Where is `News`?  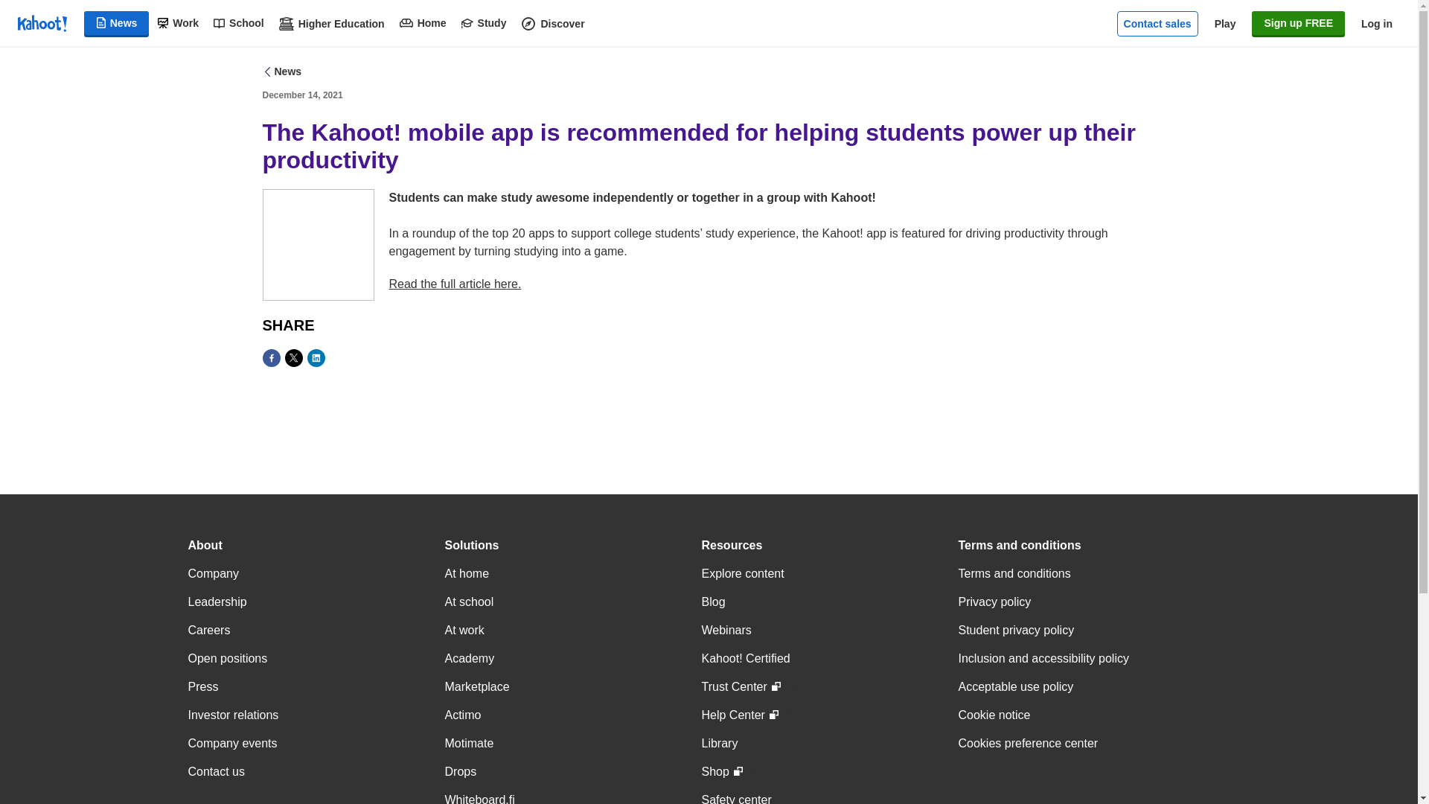 News is located at coordinates (117, 23).